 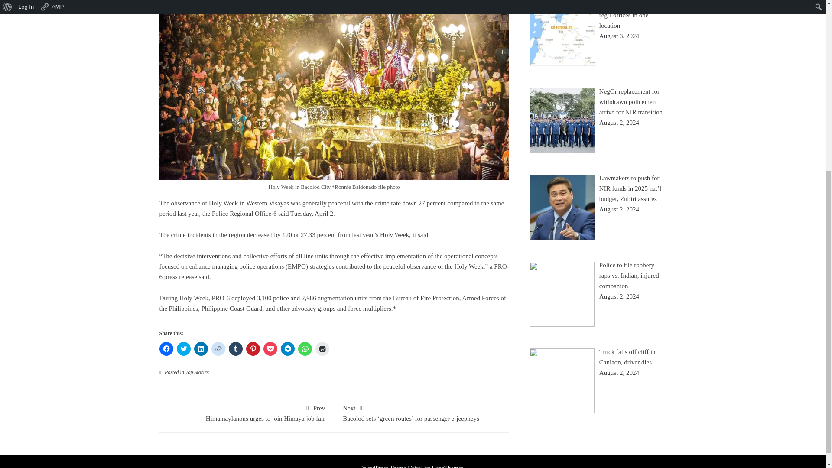 I want to click on Click to share on LinkedIn, so click(x=201, y=348).